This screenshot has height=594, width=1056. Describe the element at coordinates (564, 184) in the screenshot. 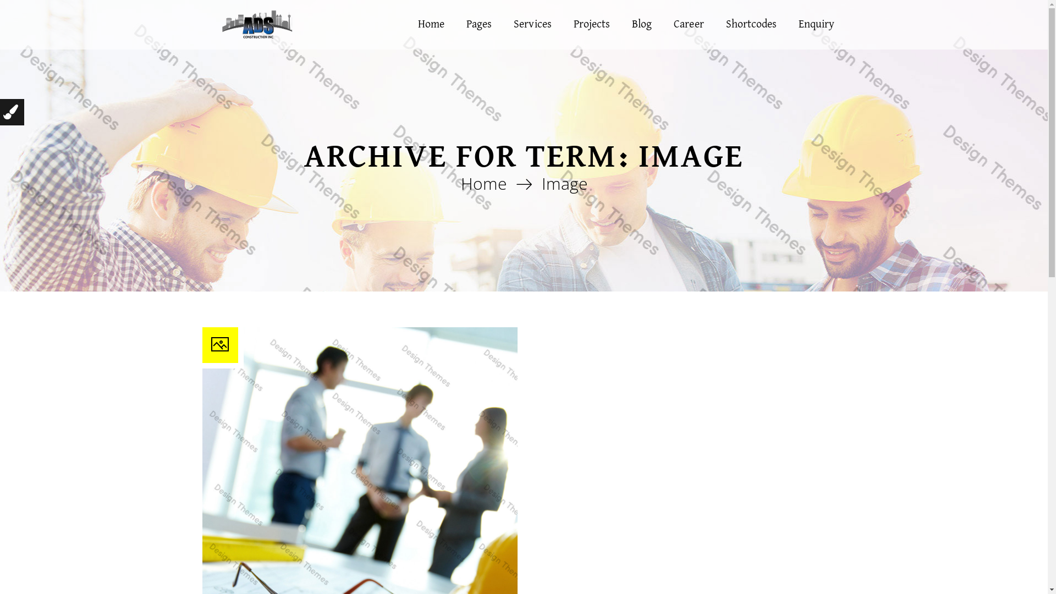

I see `Image` at that location.